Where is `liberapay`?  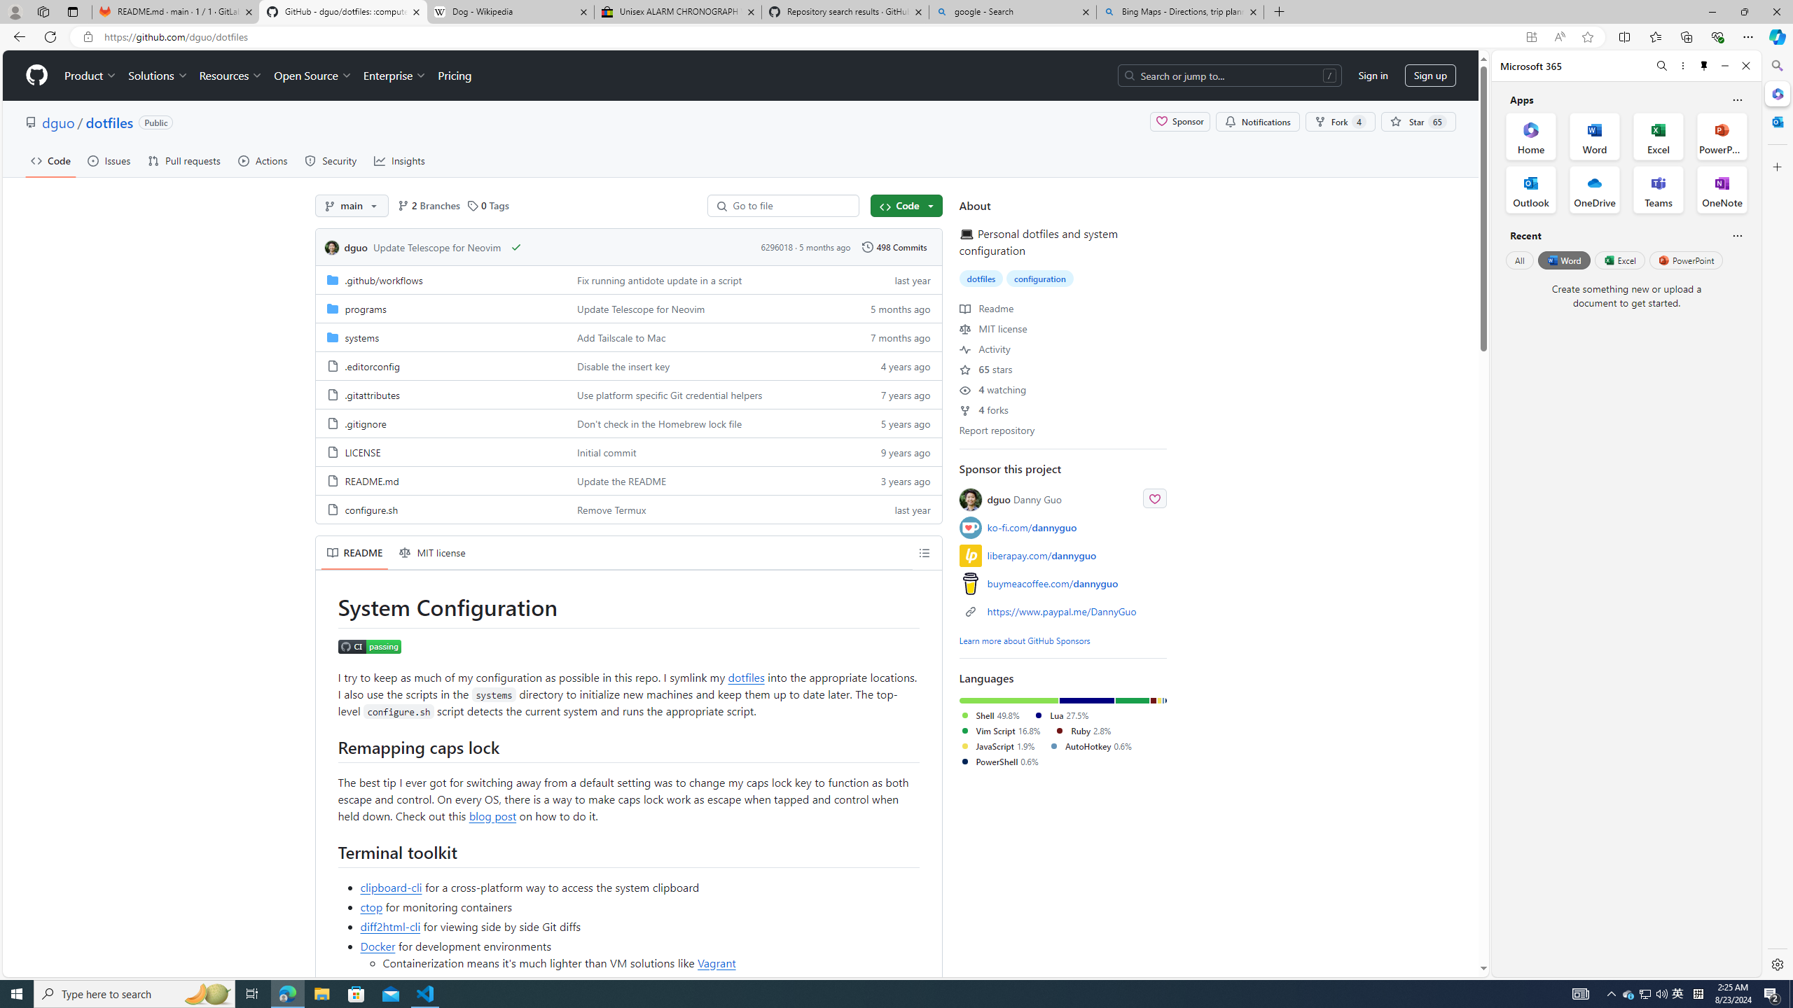 liberapay is located at coordinates (971, 555).